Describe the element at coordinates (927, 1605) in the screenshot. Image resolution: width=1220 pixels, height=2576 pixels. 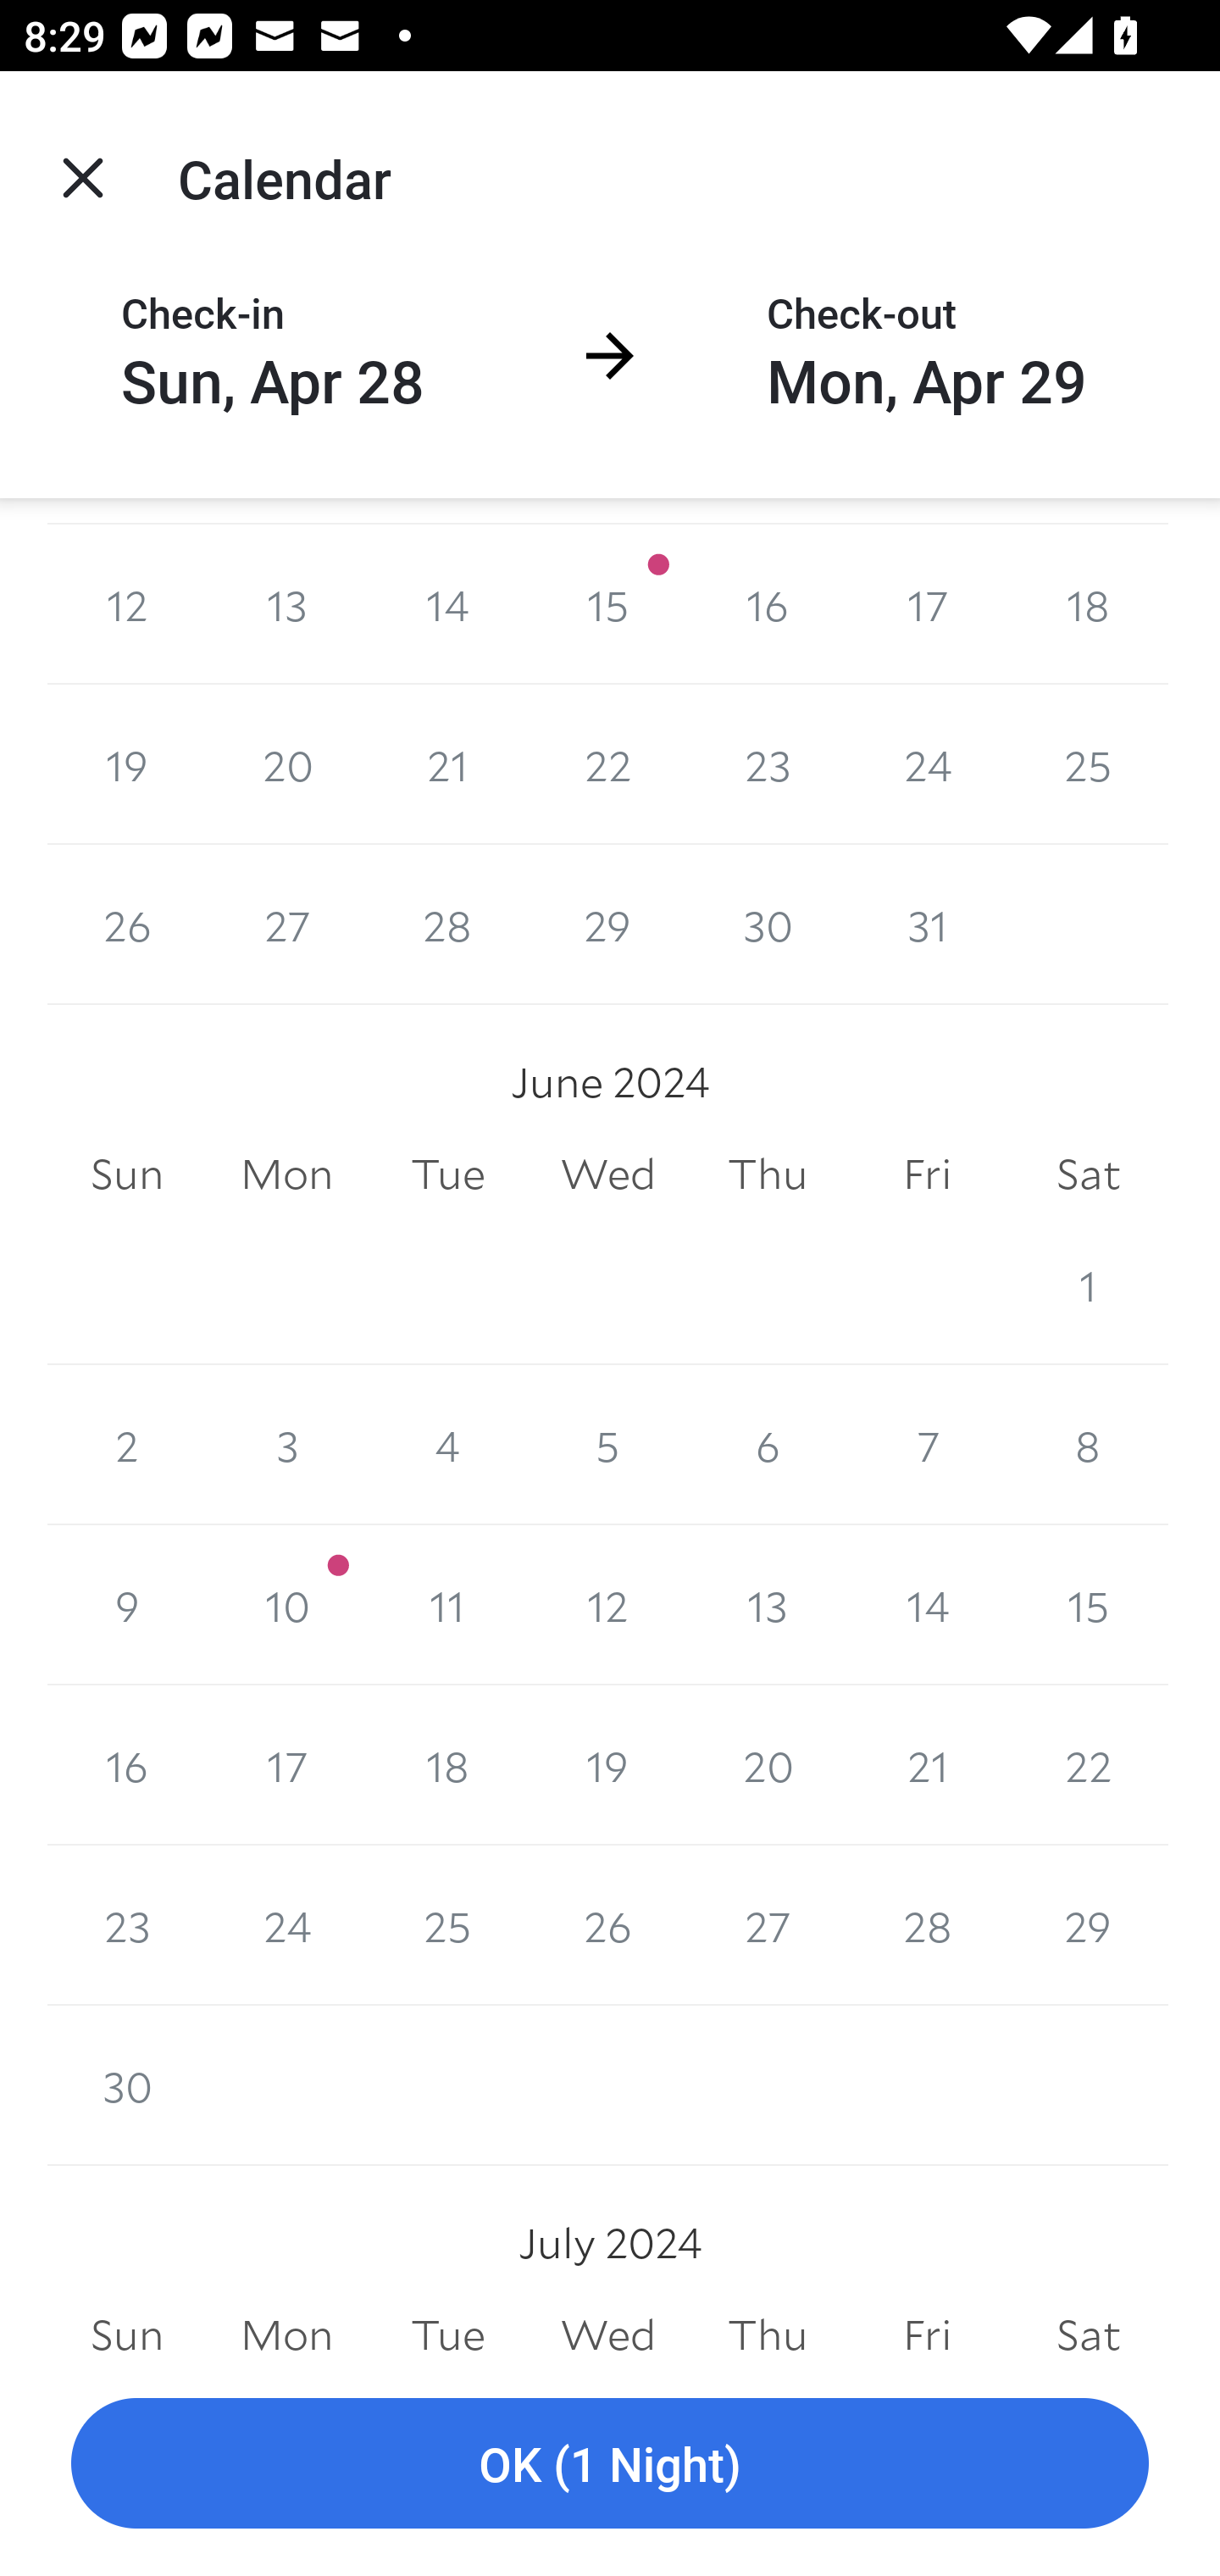
I see `14 14 June 2024` at that location.